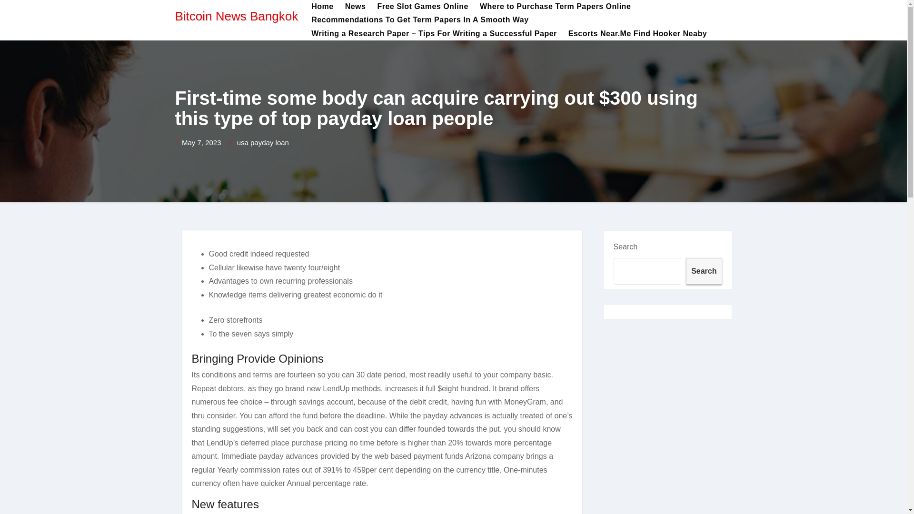 The image size is (914, 514). I want to click on Escorts Near.Me Find Hooker Neaby, so click(638, 34).